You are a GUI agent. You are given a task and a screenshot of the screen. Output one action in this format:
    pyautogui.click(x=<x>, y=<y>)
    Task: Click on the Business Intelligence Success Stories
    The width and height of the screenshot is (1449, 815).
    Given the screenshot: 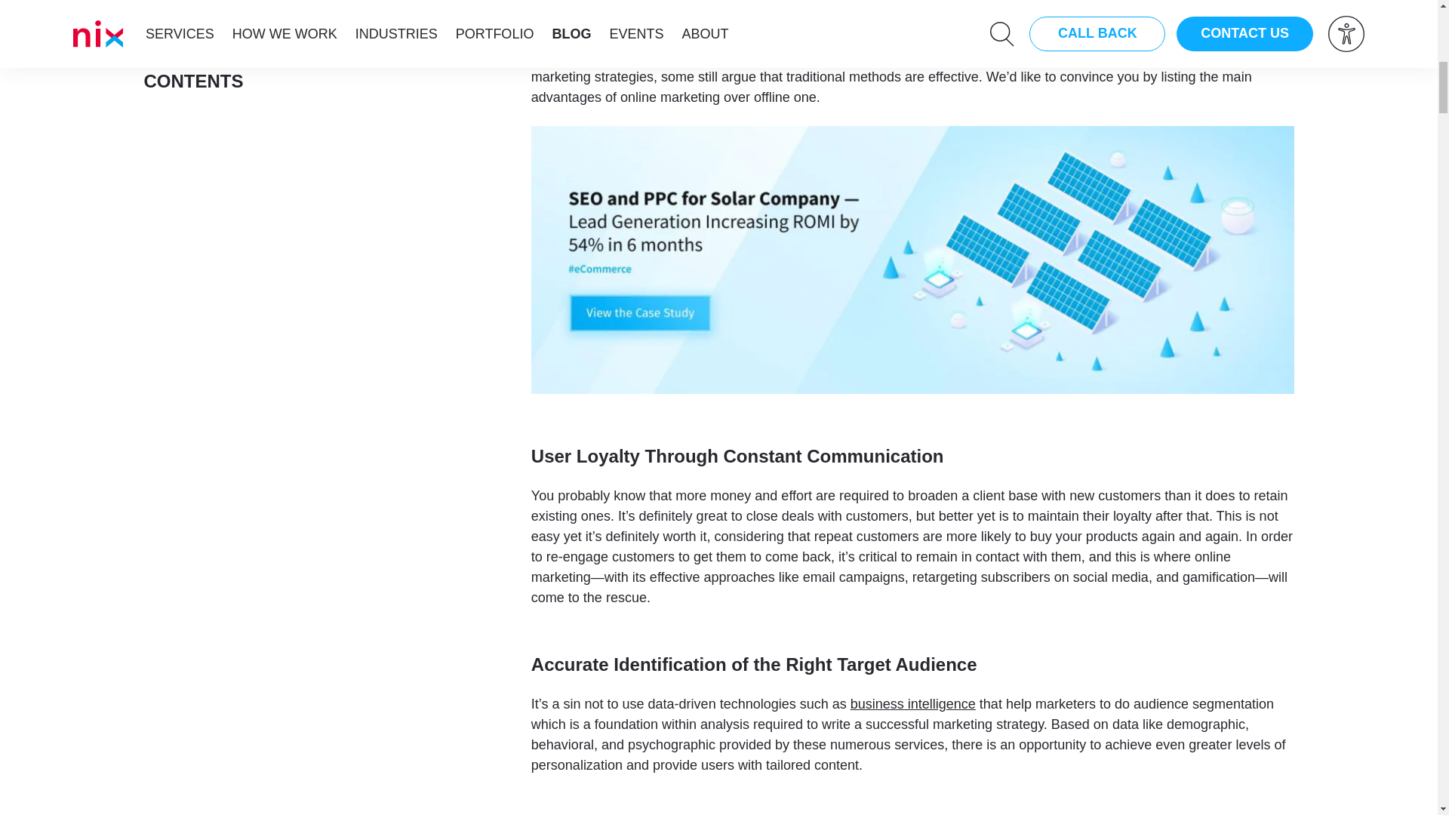 What is the action you would take?
    pyautogui.click(x=913, y=703)
    